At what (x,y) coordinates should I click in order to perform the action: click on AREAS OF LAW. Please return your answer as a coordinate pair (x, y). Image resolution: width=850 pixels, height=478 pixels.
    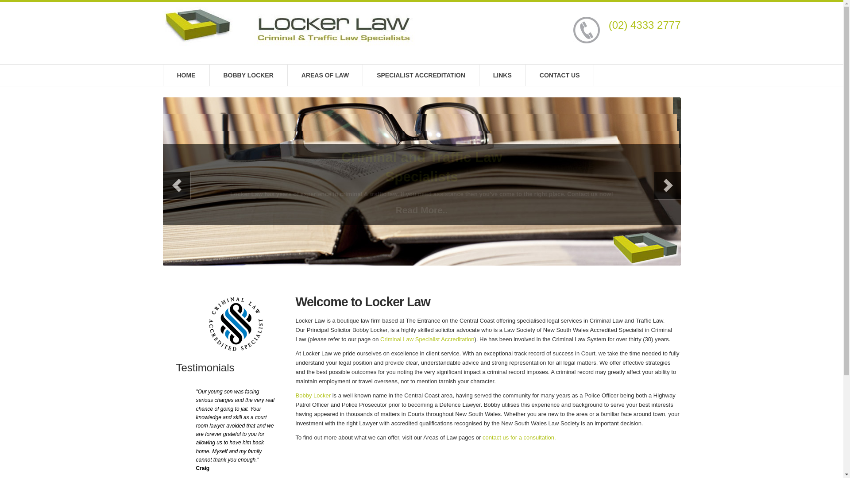
    Looking at the image, I should click on (325, 75).